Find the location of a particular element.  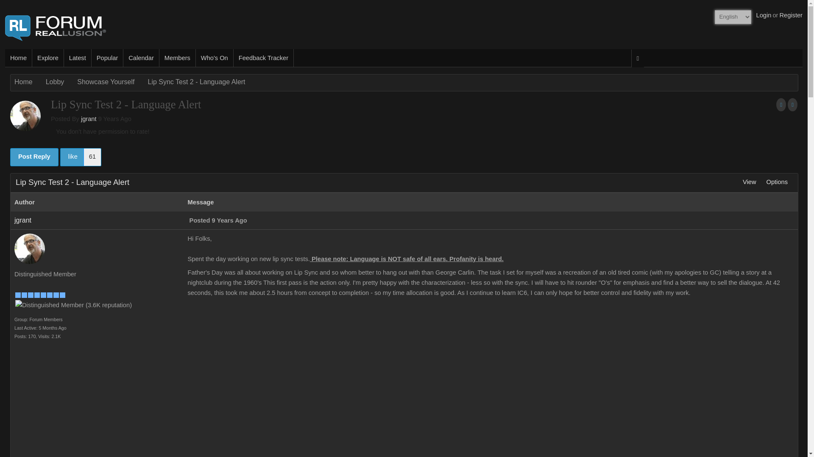

Click to view Lobby is located at coordinates (54, 82).